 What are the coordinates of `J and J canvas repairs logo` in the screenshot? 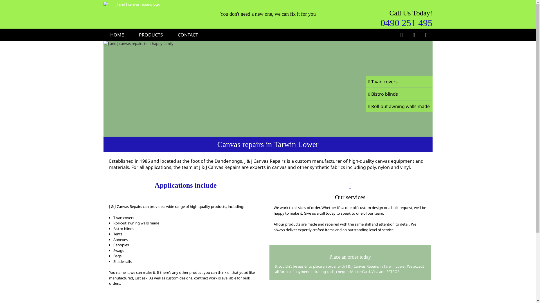 It's located at (136, 4).